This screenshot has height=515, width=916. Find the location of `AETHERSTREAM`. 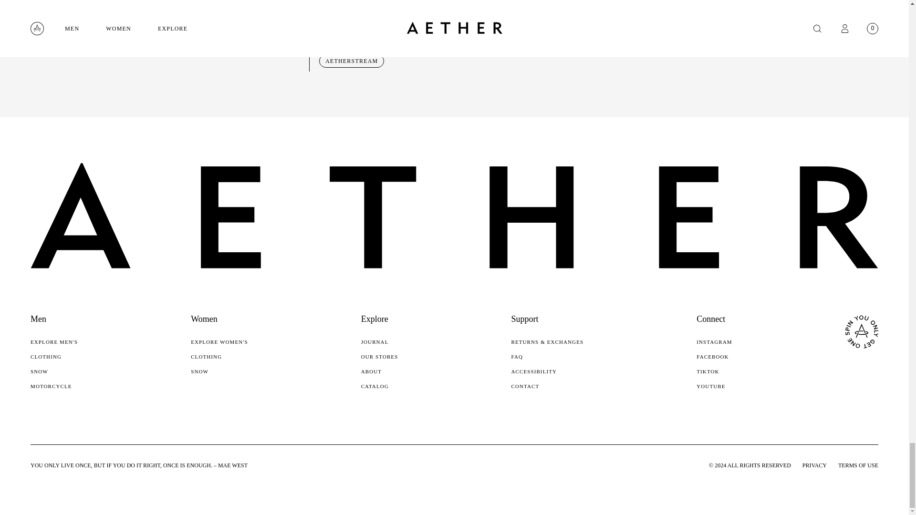

AETHERSTREAM is located at coordinates (351, 61).